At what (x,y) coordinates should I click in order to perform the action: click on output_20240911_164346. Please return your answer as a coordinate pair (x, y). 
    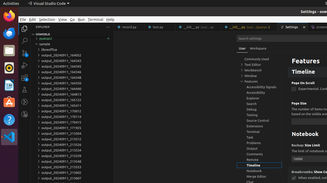
    Looking at the image, I should click on (72, 72).